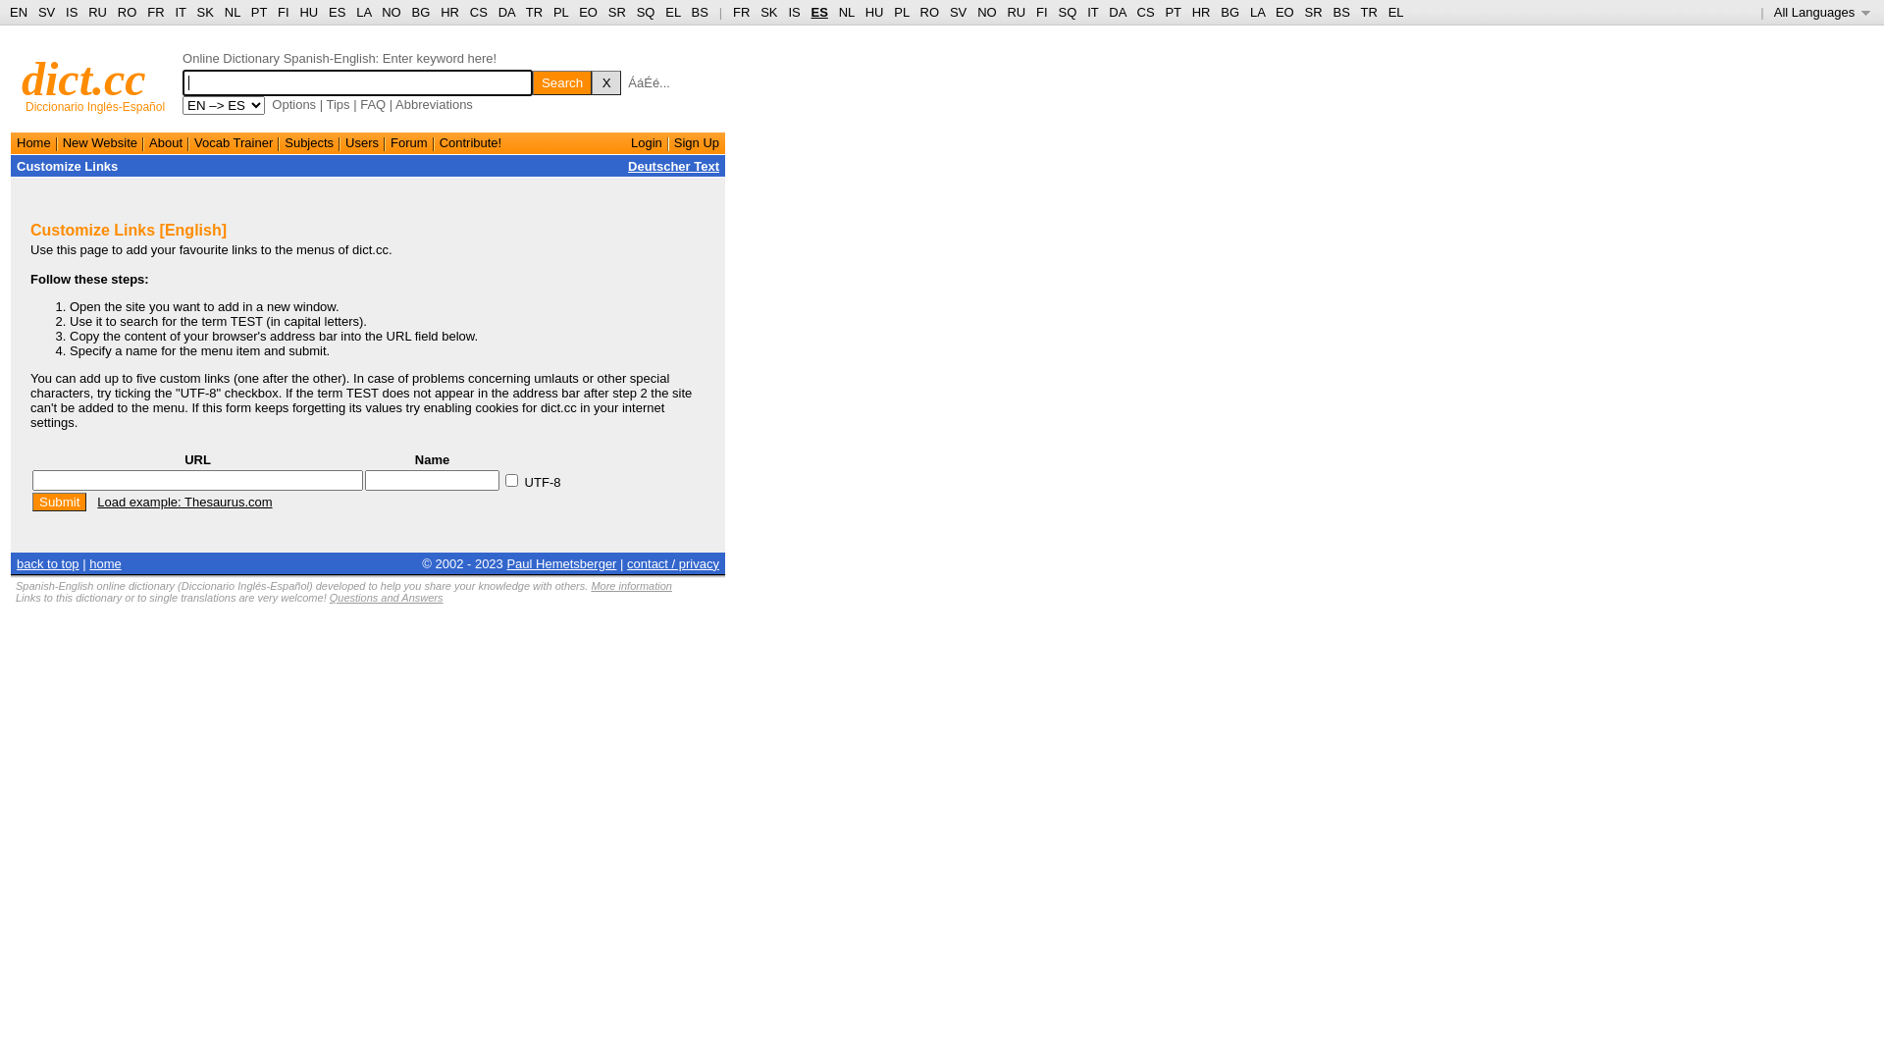 The height and width of the screenshot is (1060, 1884). I want to click on EN, so click(19, 12).